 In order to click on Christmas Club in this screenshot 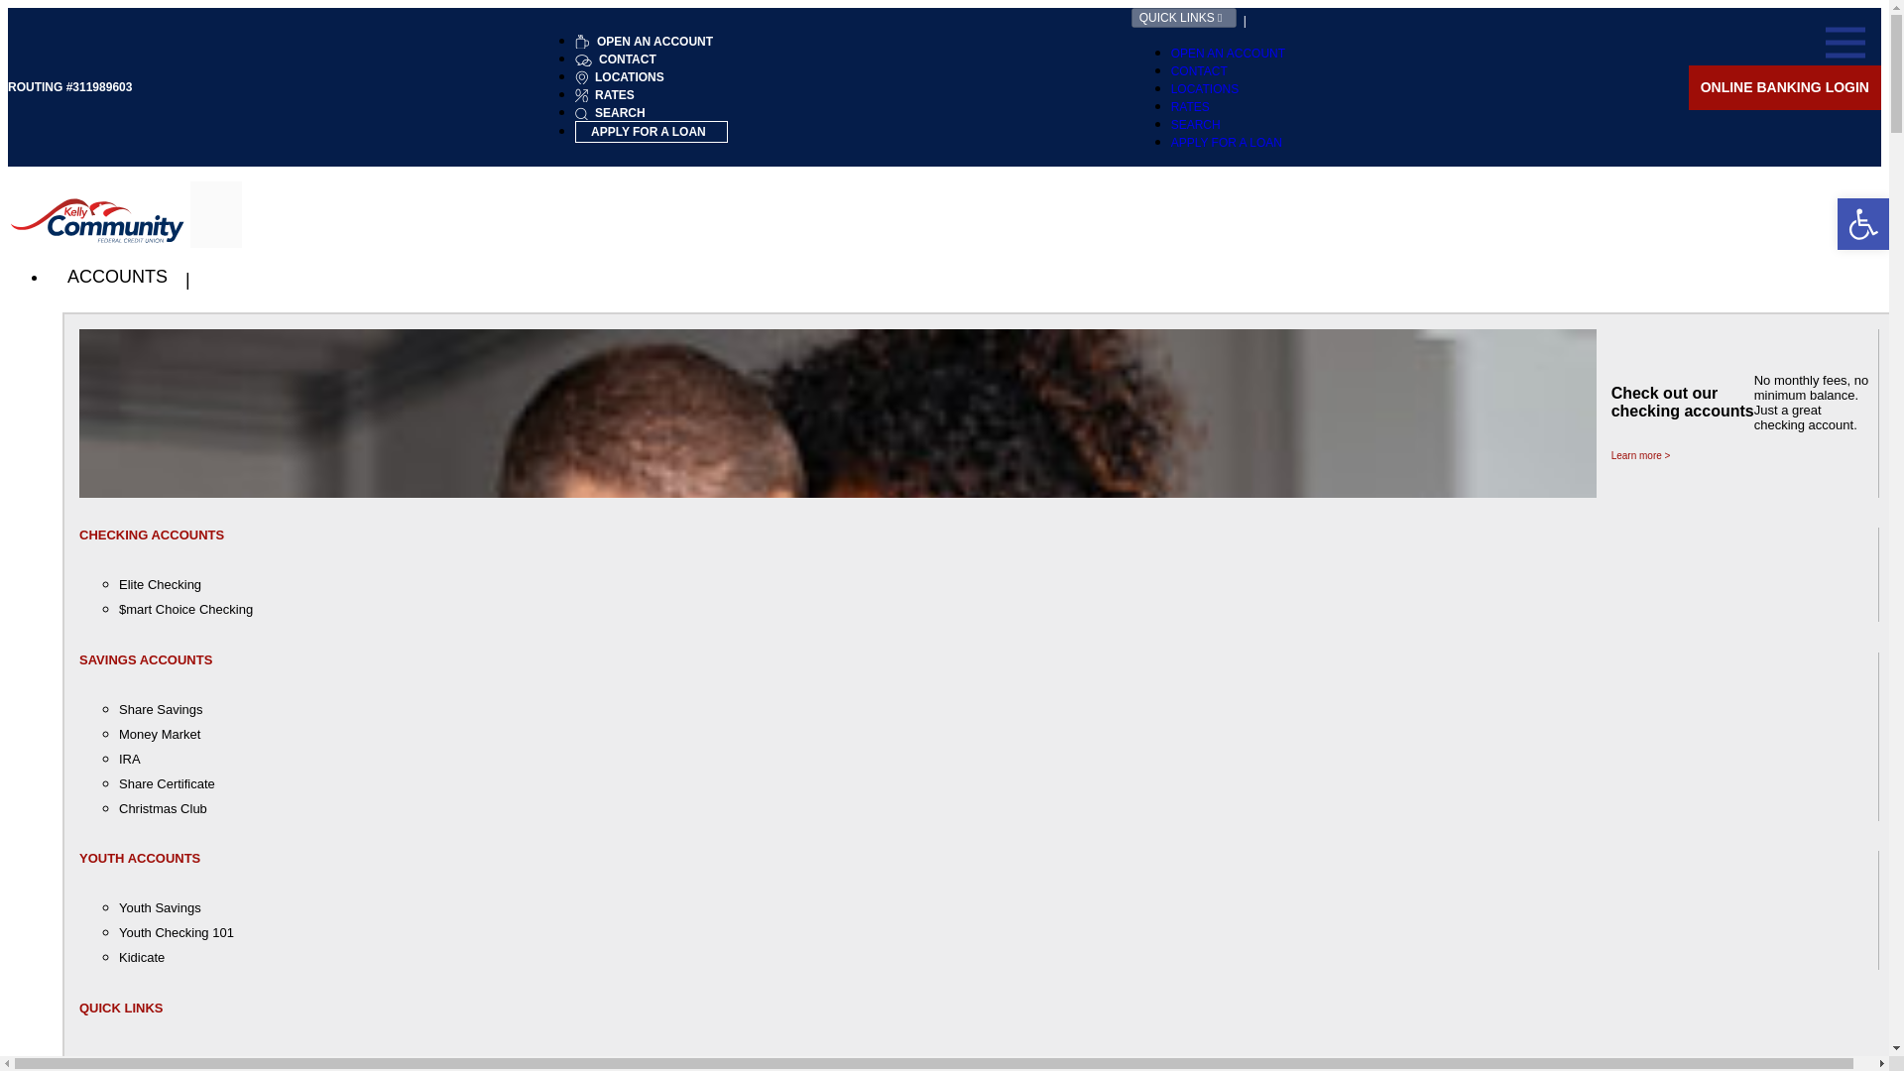, I will do `click(998, 809)`.